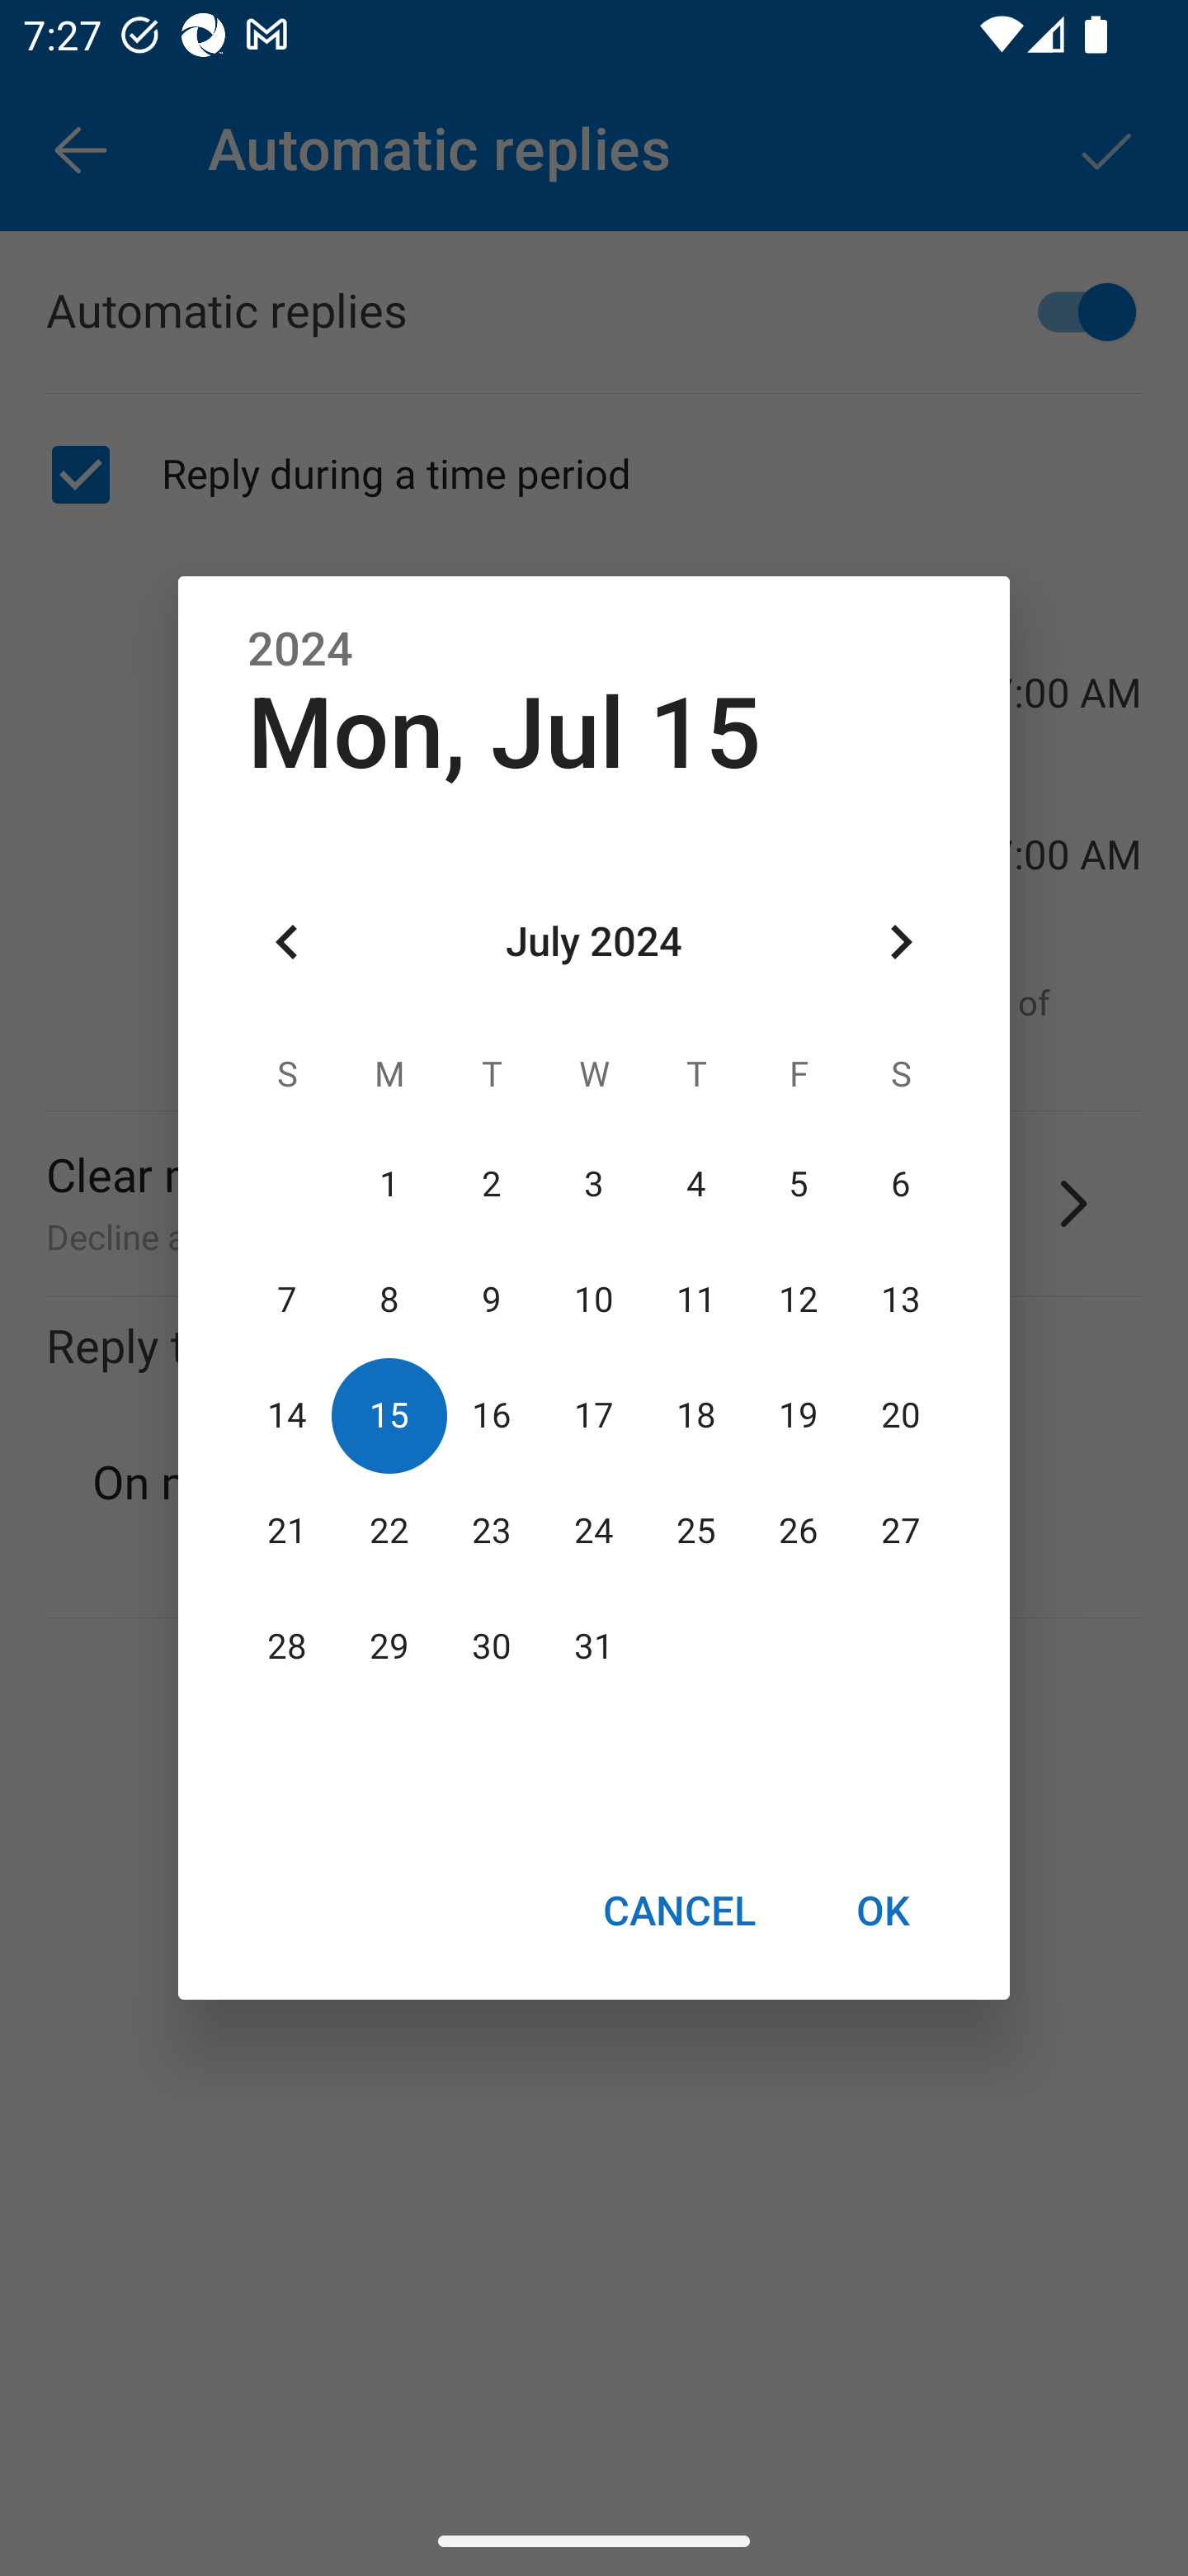 The height and width of the screenshot is (2576, 1188). What do you see at coordinates (594, 1647) in the screenshot?
I see `31 31 July 2024` at bounding box center [594, 1647].